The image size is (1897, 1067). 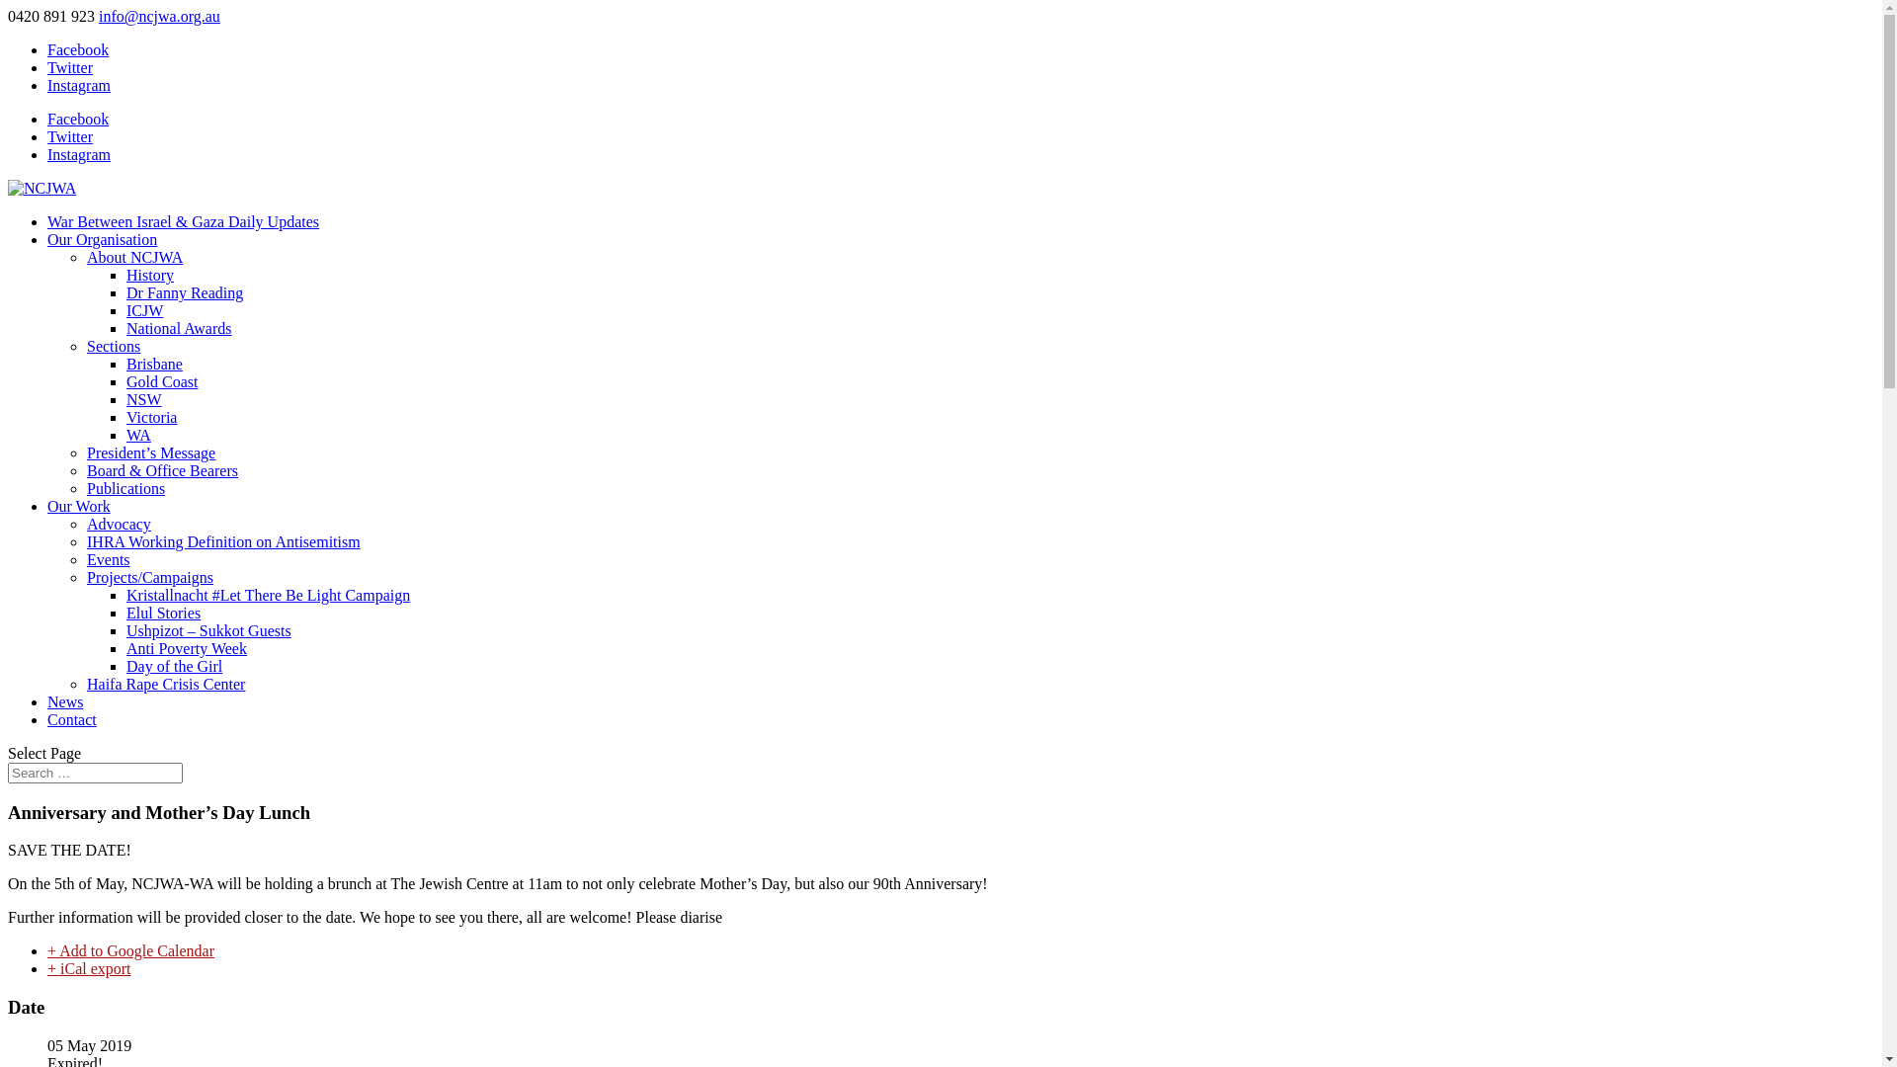 I want to click on Events, so click(x=109, y=559).